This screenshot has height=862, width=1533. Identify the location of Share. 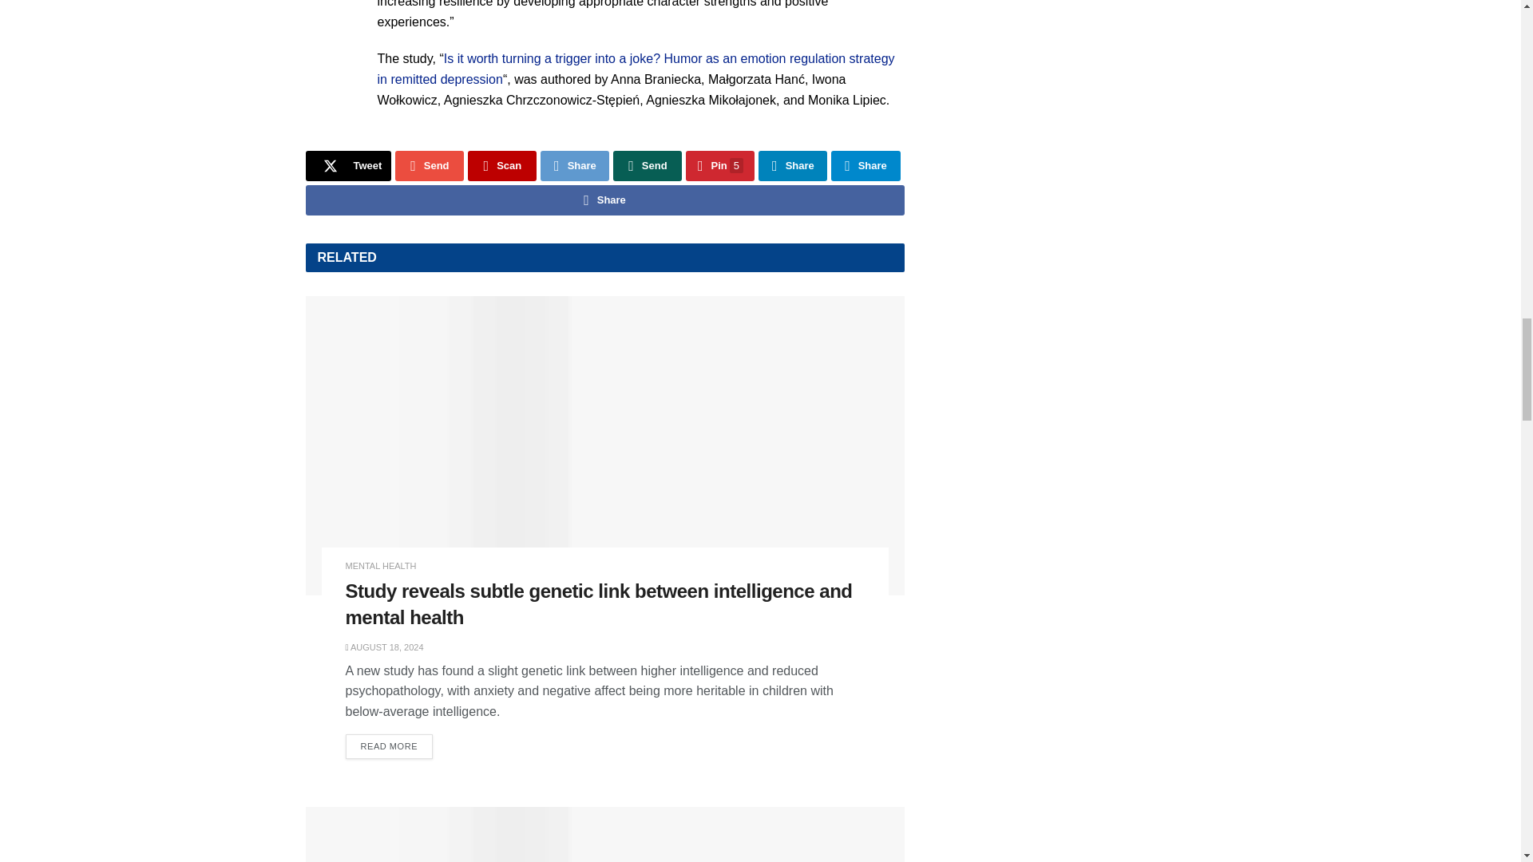
(575, 166).